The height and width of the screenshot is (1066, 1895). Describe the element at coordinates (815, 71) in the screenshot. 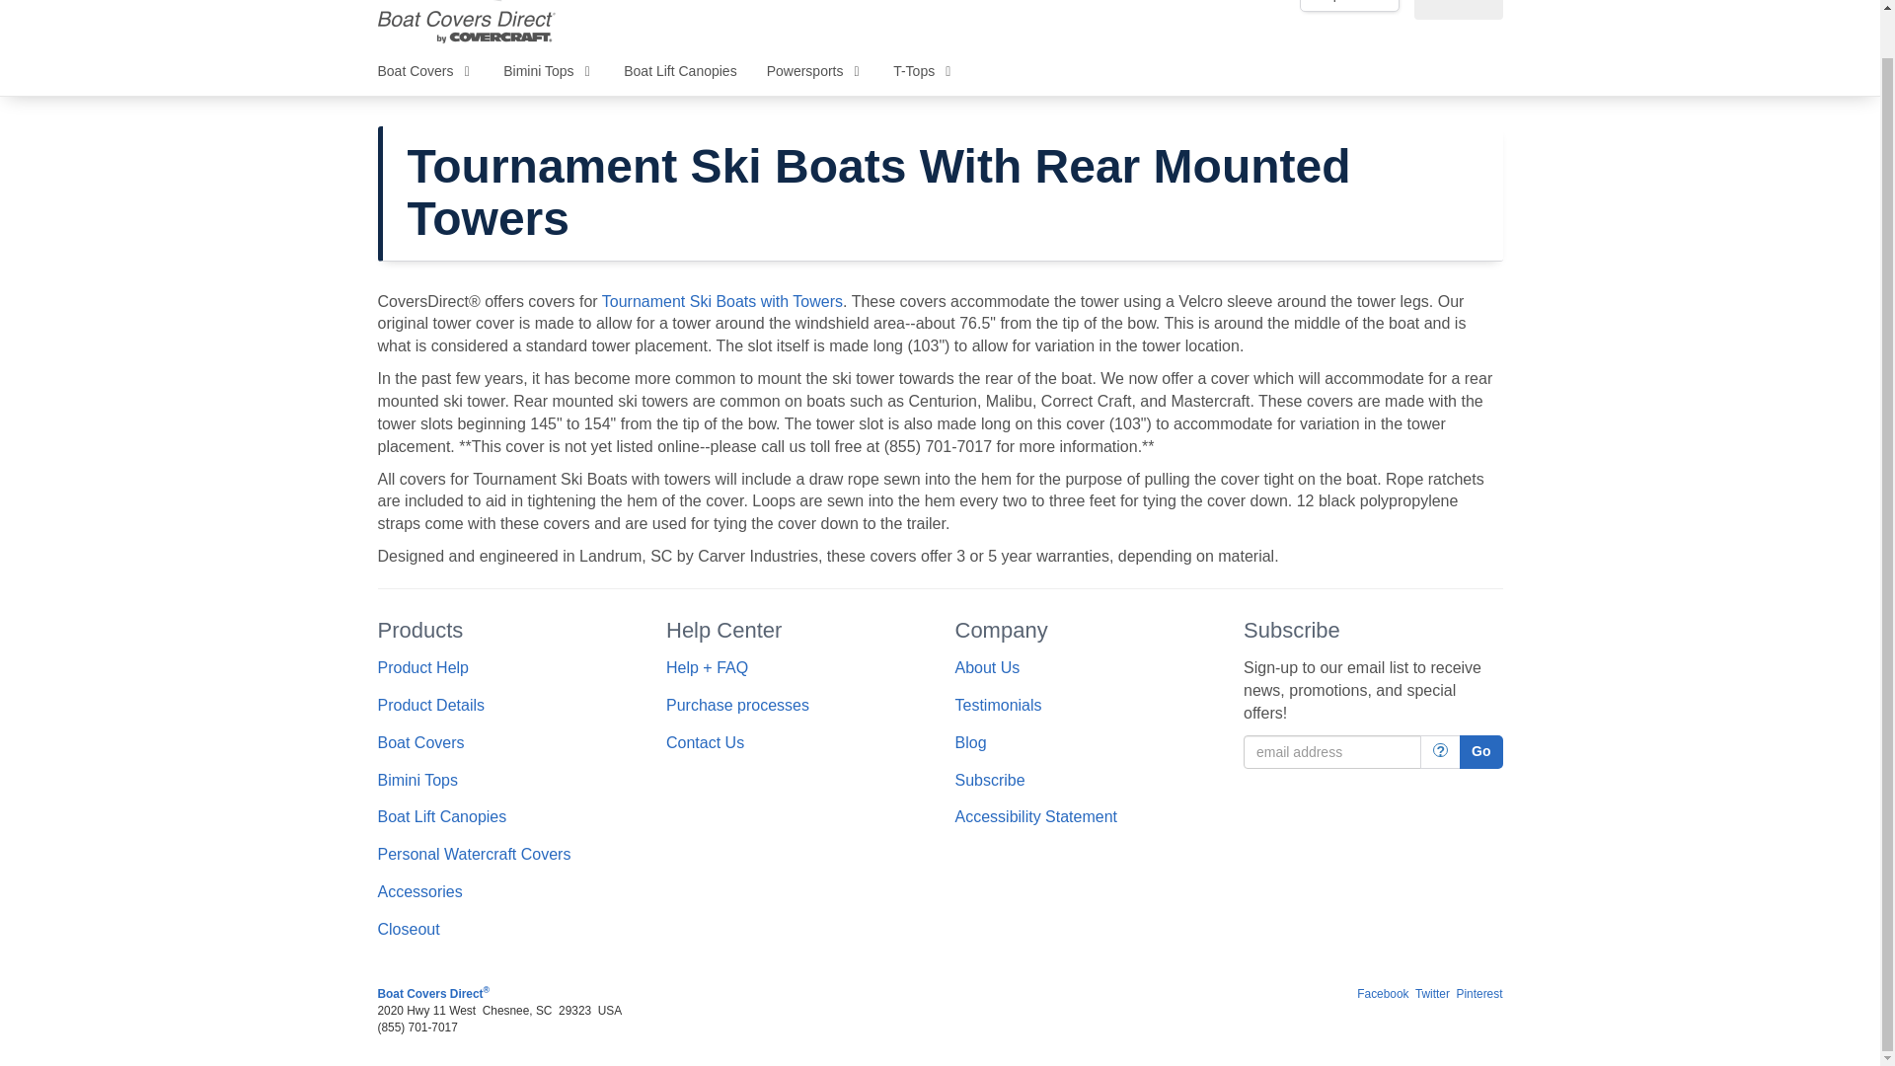

I see `Powersports` at that location.